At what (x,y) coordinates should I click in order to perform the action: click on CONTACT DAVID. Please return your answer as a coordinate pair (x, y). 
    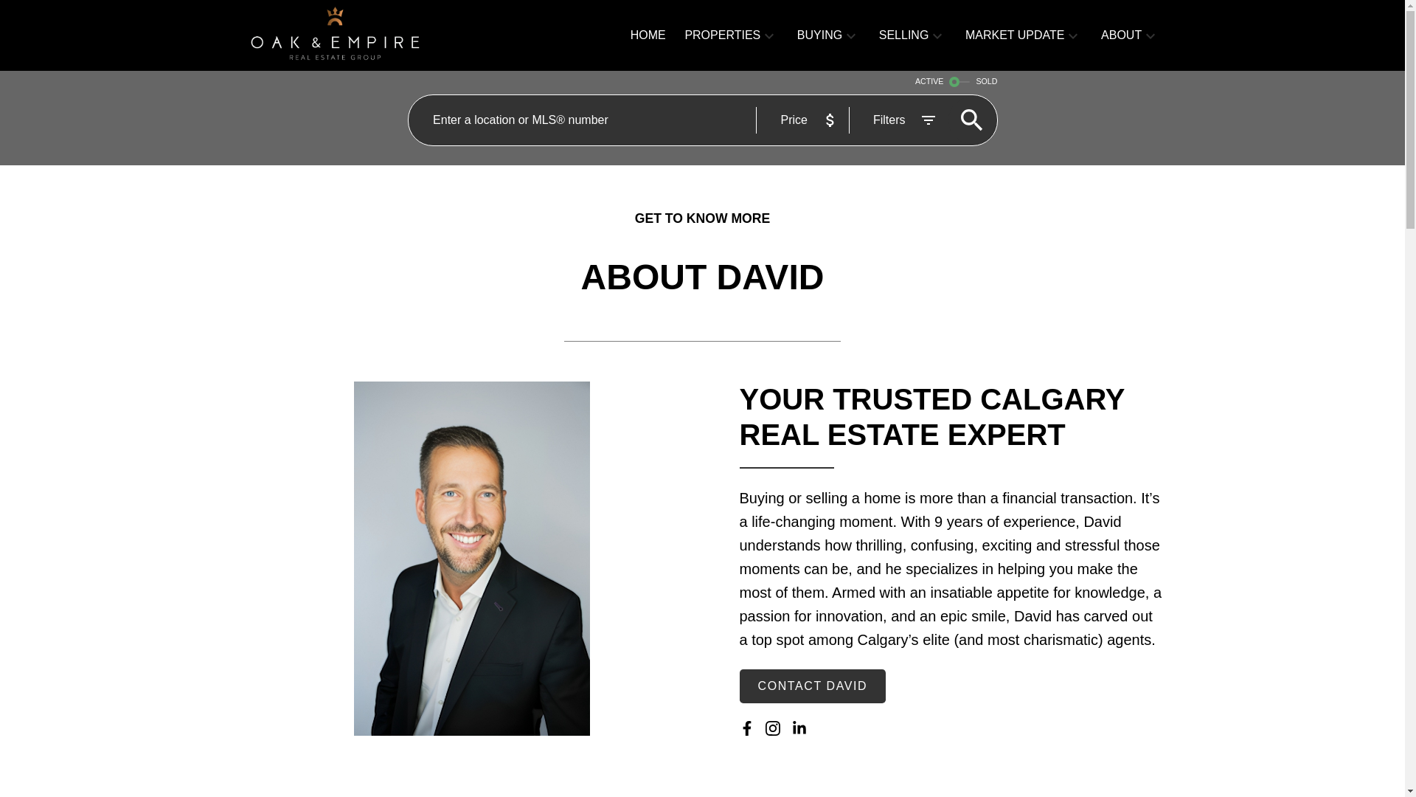
    Looking at the image, I should click on (813, 686).